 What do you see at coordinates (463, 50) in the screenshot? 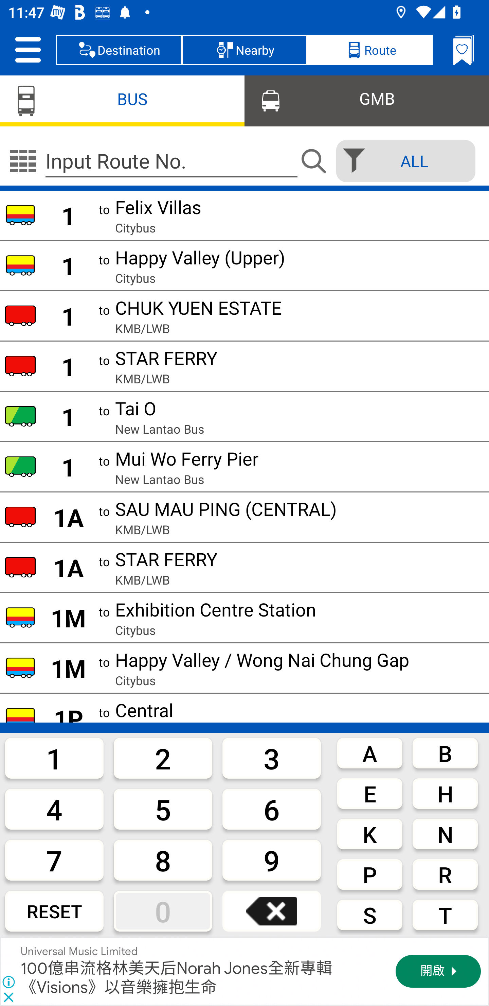
I see `Bookmarks` at bounding box center [463, 50].